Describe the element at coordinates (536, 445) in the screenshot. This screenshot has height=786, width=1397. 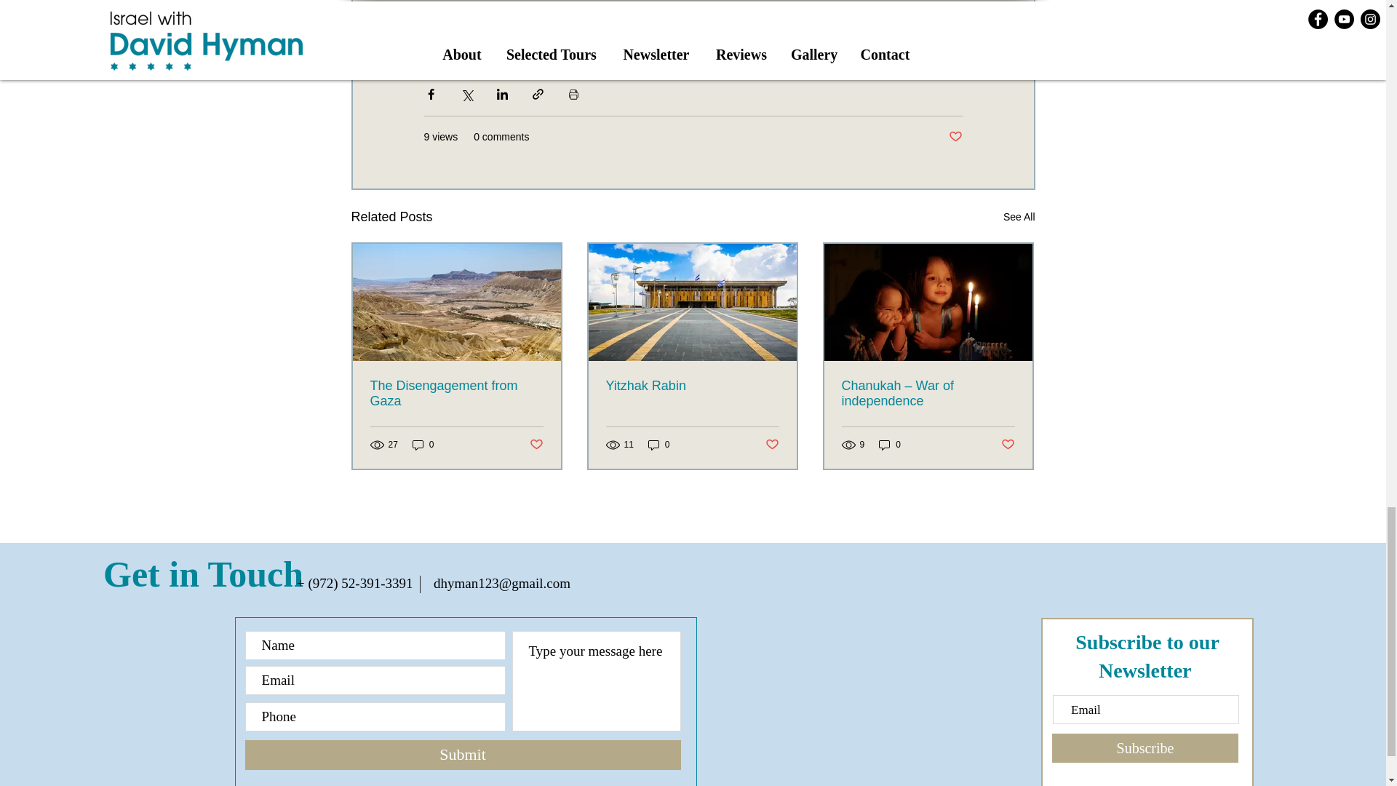
I see `Post not marked as liked` at that location.